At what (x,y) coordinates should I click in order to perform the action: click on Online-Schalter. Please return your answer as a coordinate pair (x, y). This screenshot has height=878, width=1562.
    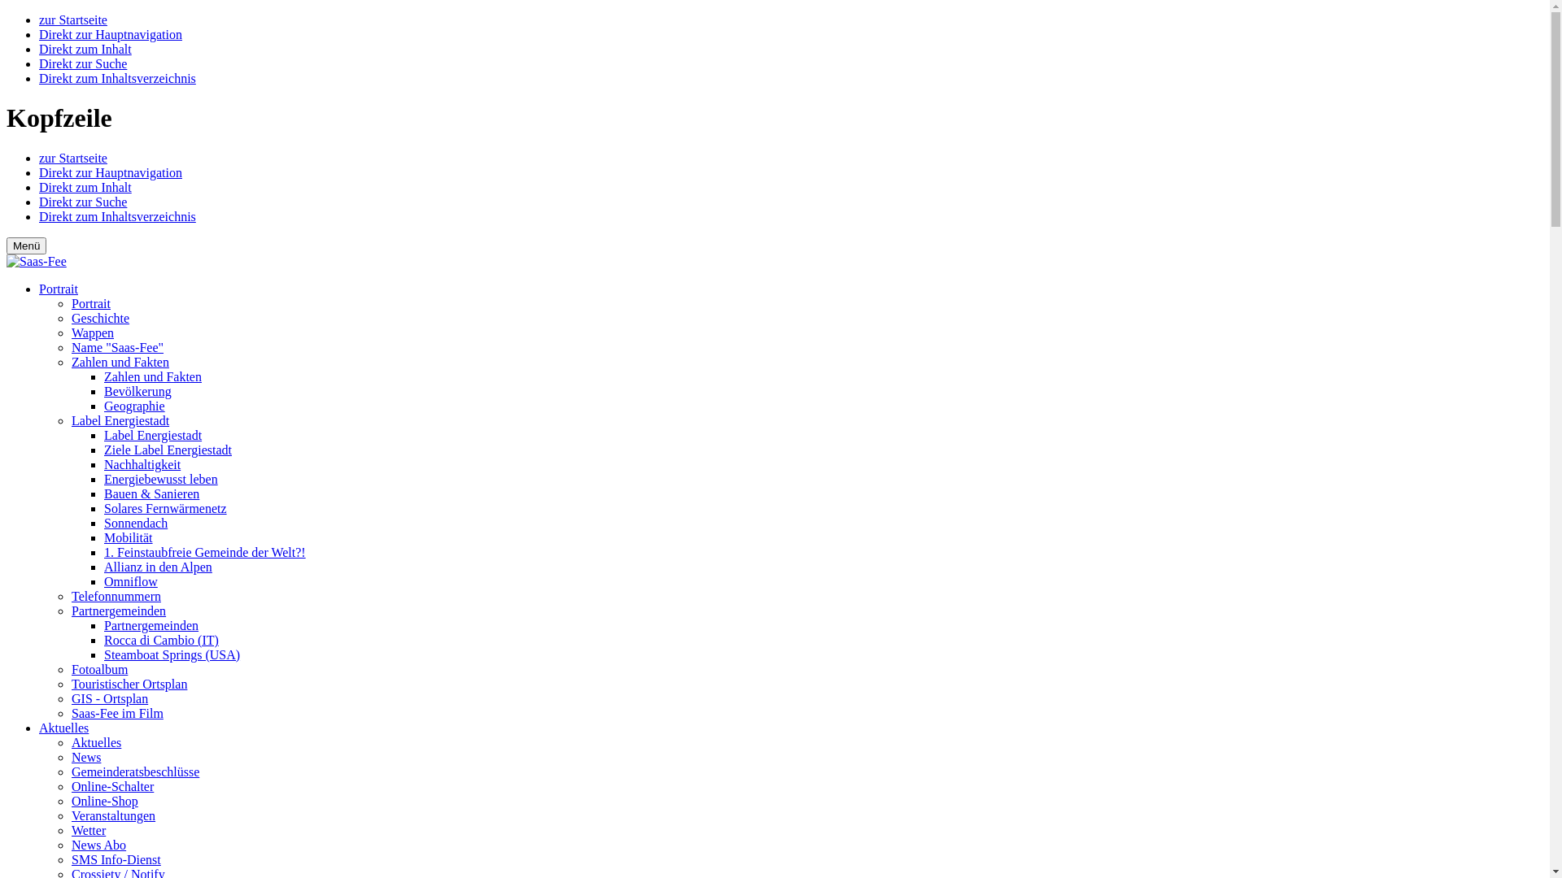
    Looking at the image, I should click on (112, 787).